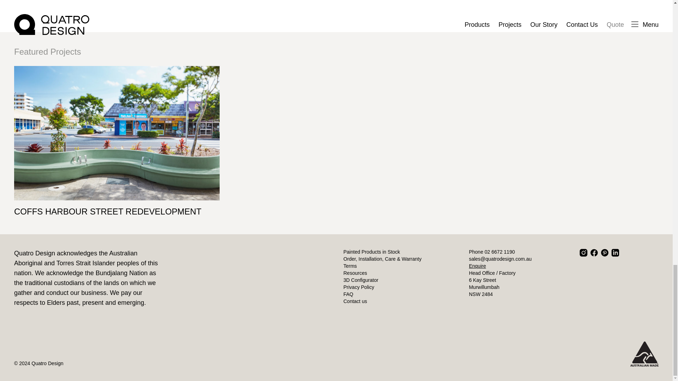 The height and width of the screenshot is (381, 678). I want to click on Painted Products in Stock, so click(371, 252).